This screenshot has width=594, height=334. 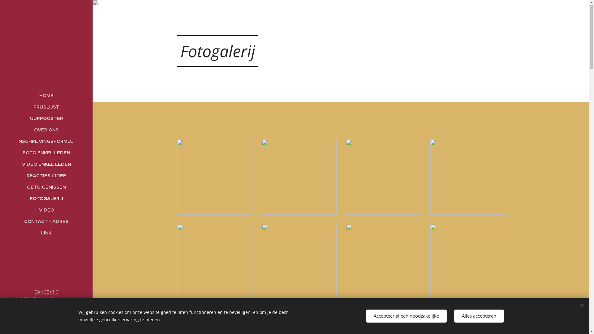 What do you see at coordinates (46, 187) in the screenshot?
I see `GETUIGENISSEN` at bounding box center [46, 187].